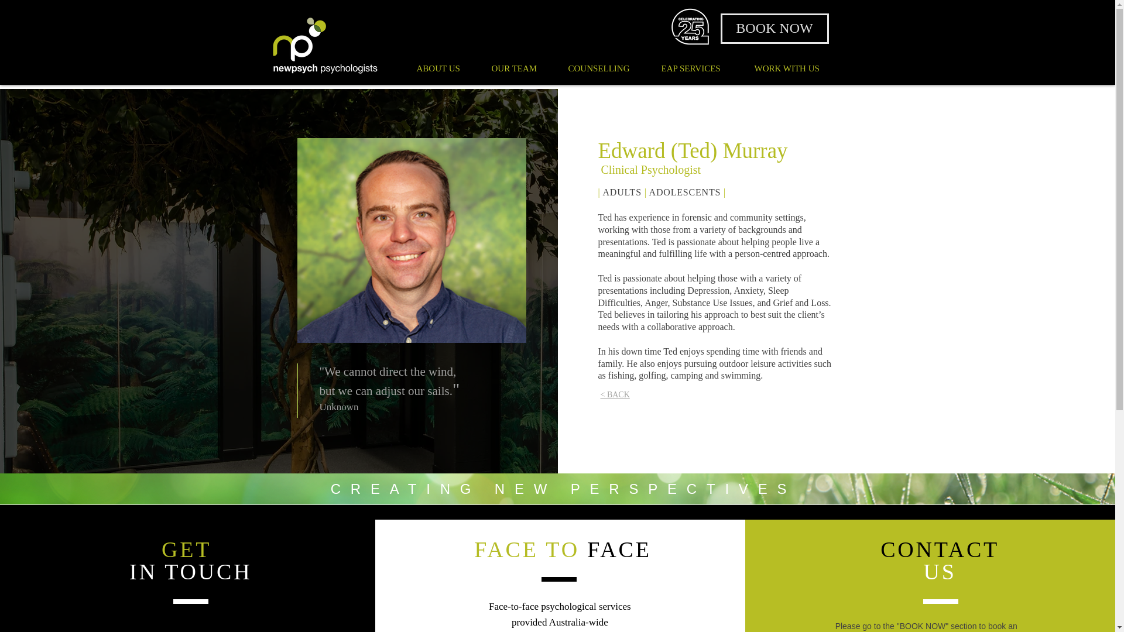 This screenshot has width=1124, height=632. What do you see at coordinates (774, 28) in the screenshot?
I see `BOOK NOW` at bounding box center [774, 28].